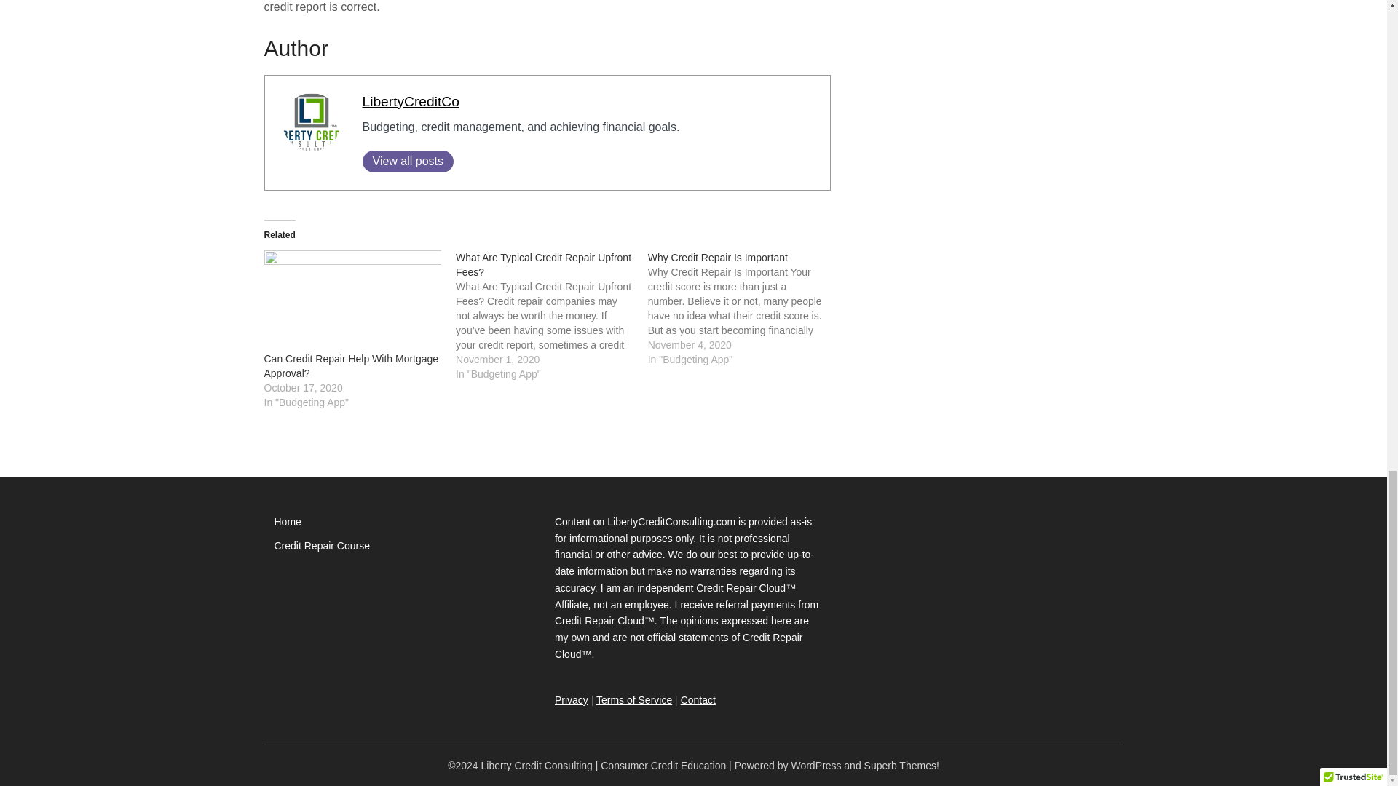 Image resolution: width=1398 pixels, height=786 pixels. I want to click on Can Credit Repair Help With Mortgage Approval?, so click(352, 301).